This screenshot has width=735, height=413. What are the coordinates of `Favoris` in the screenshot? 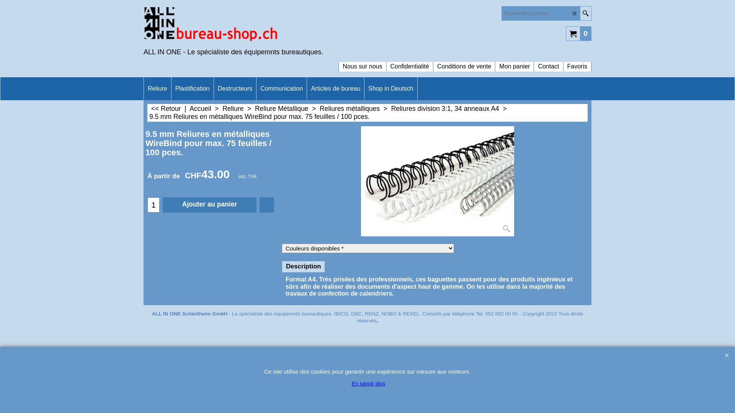 It's located at (577, 63).